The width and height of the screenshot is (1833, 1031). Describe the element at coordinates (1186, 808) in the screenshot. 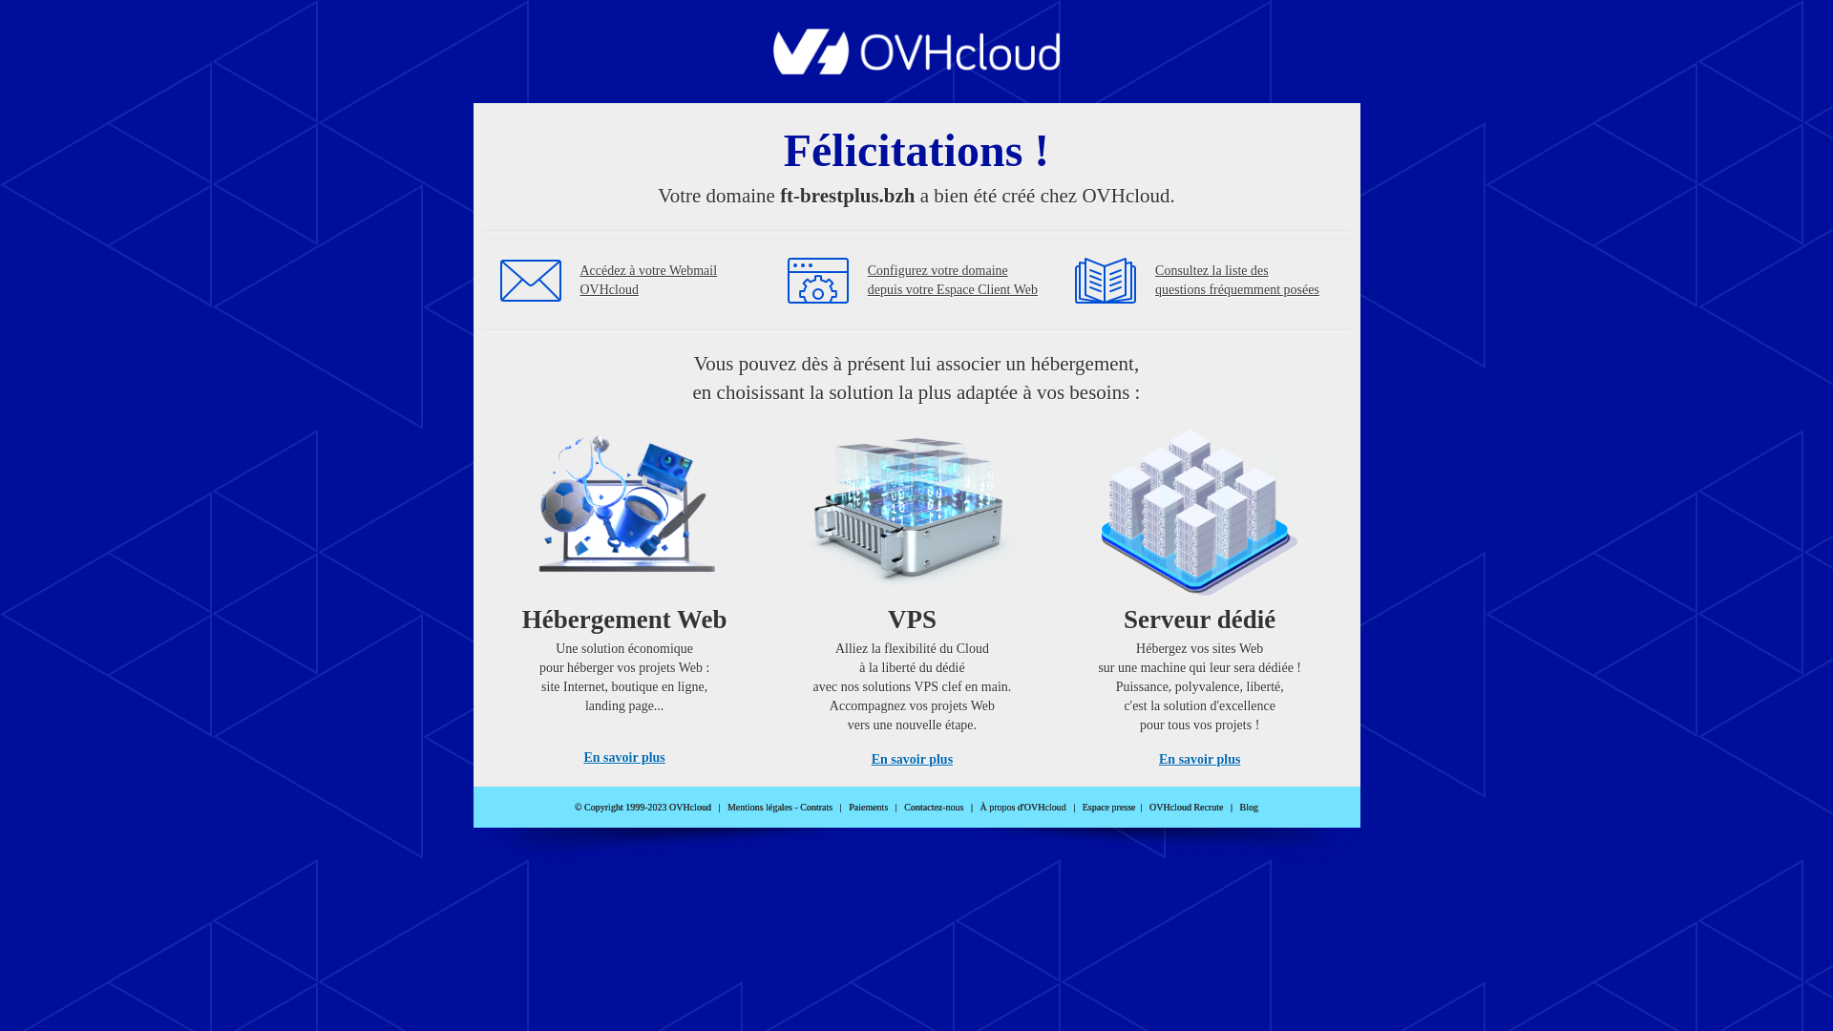

I see `OVHcloud Recrute` at that location.